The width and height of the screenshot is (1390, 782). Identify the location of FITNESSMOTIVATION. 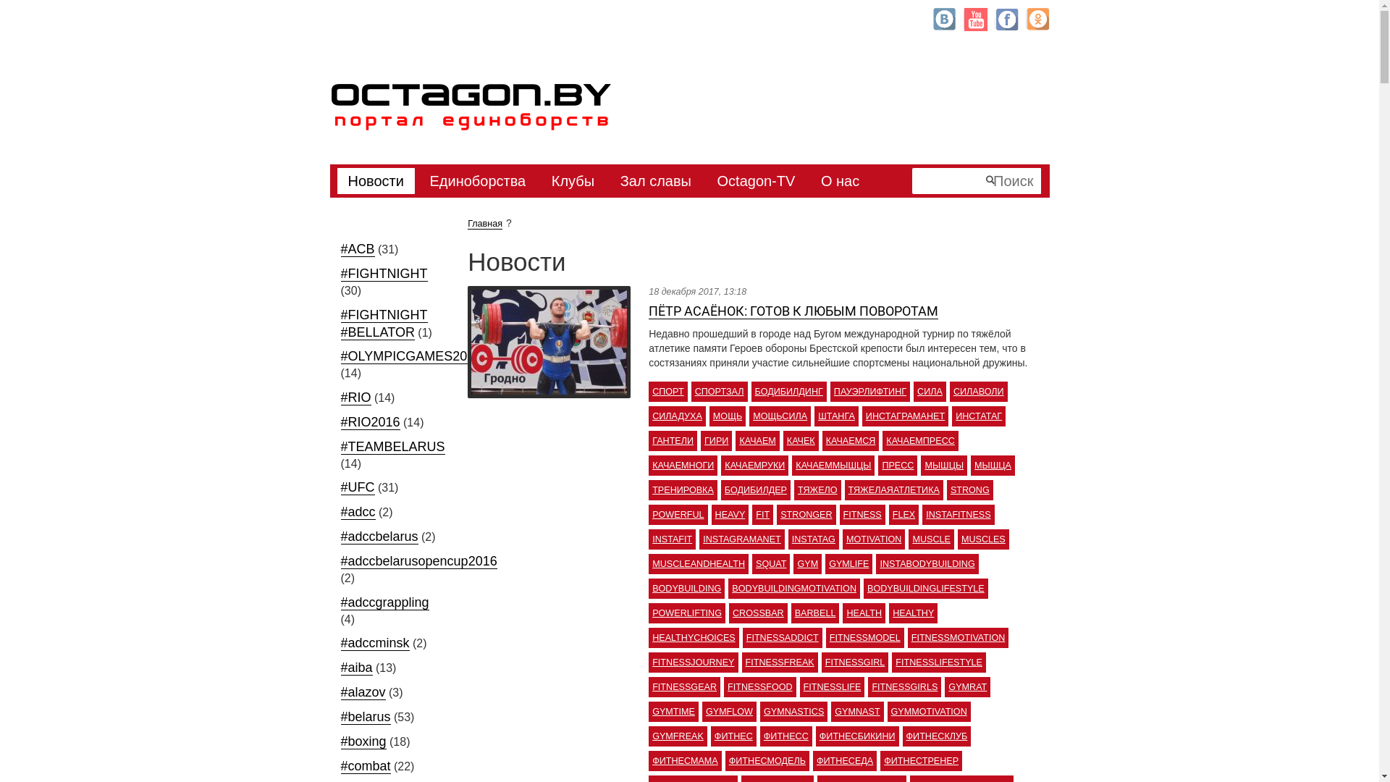
(959, 638).